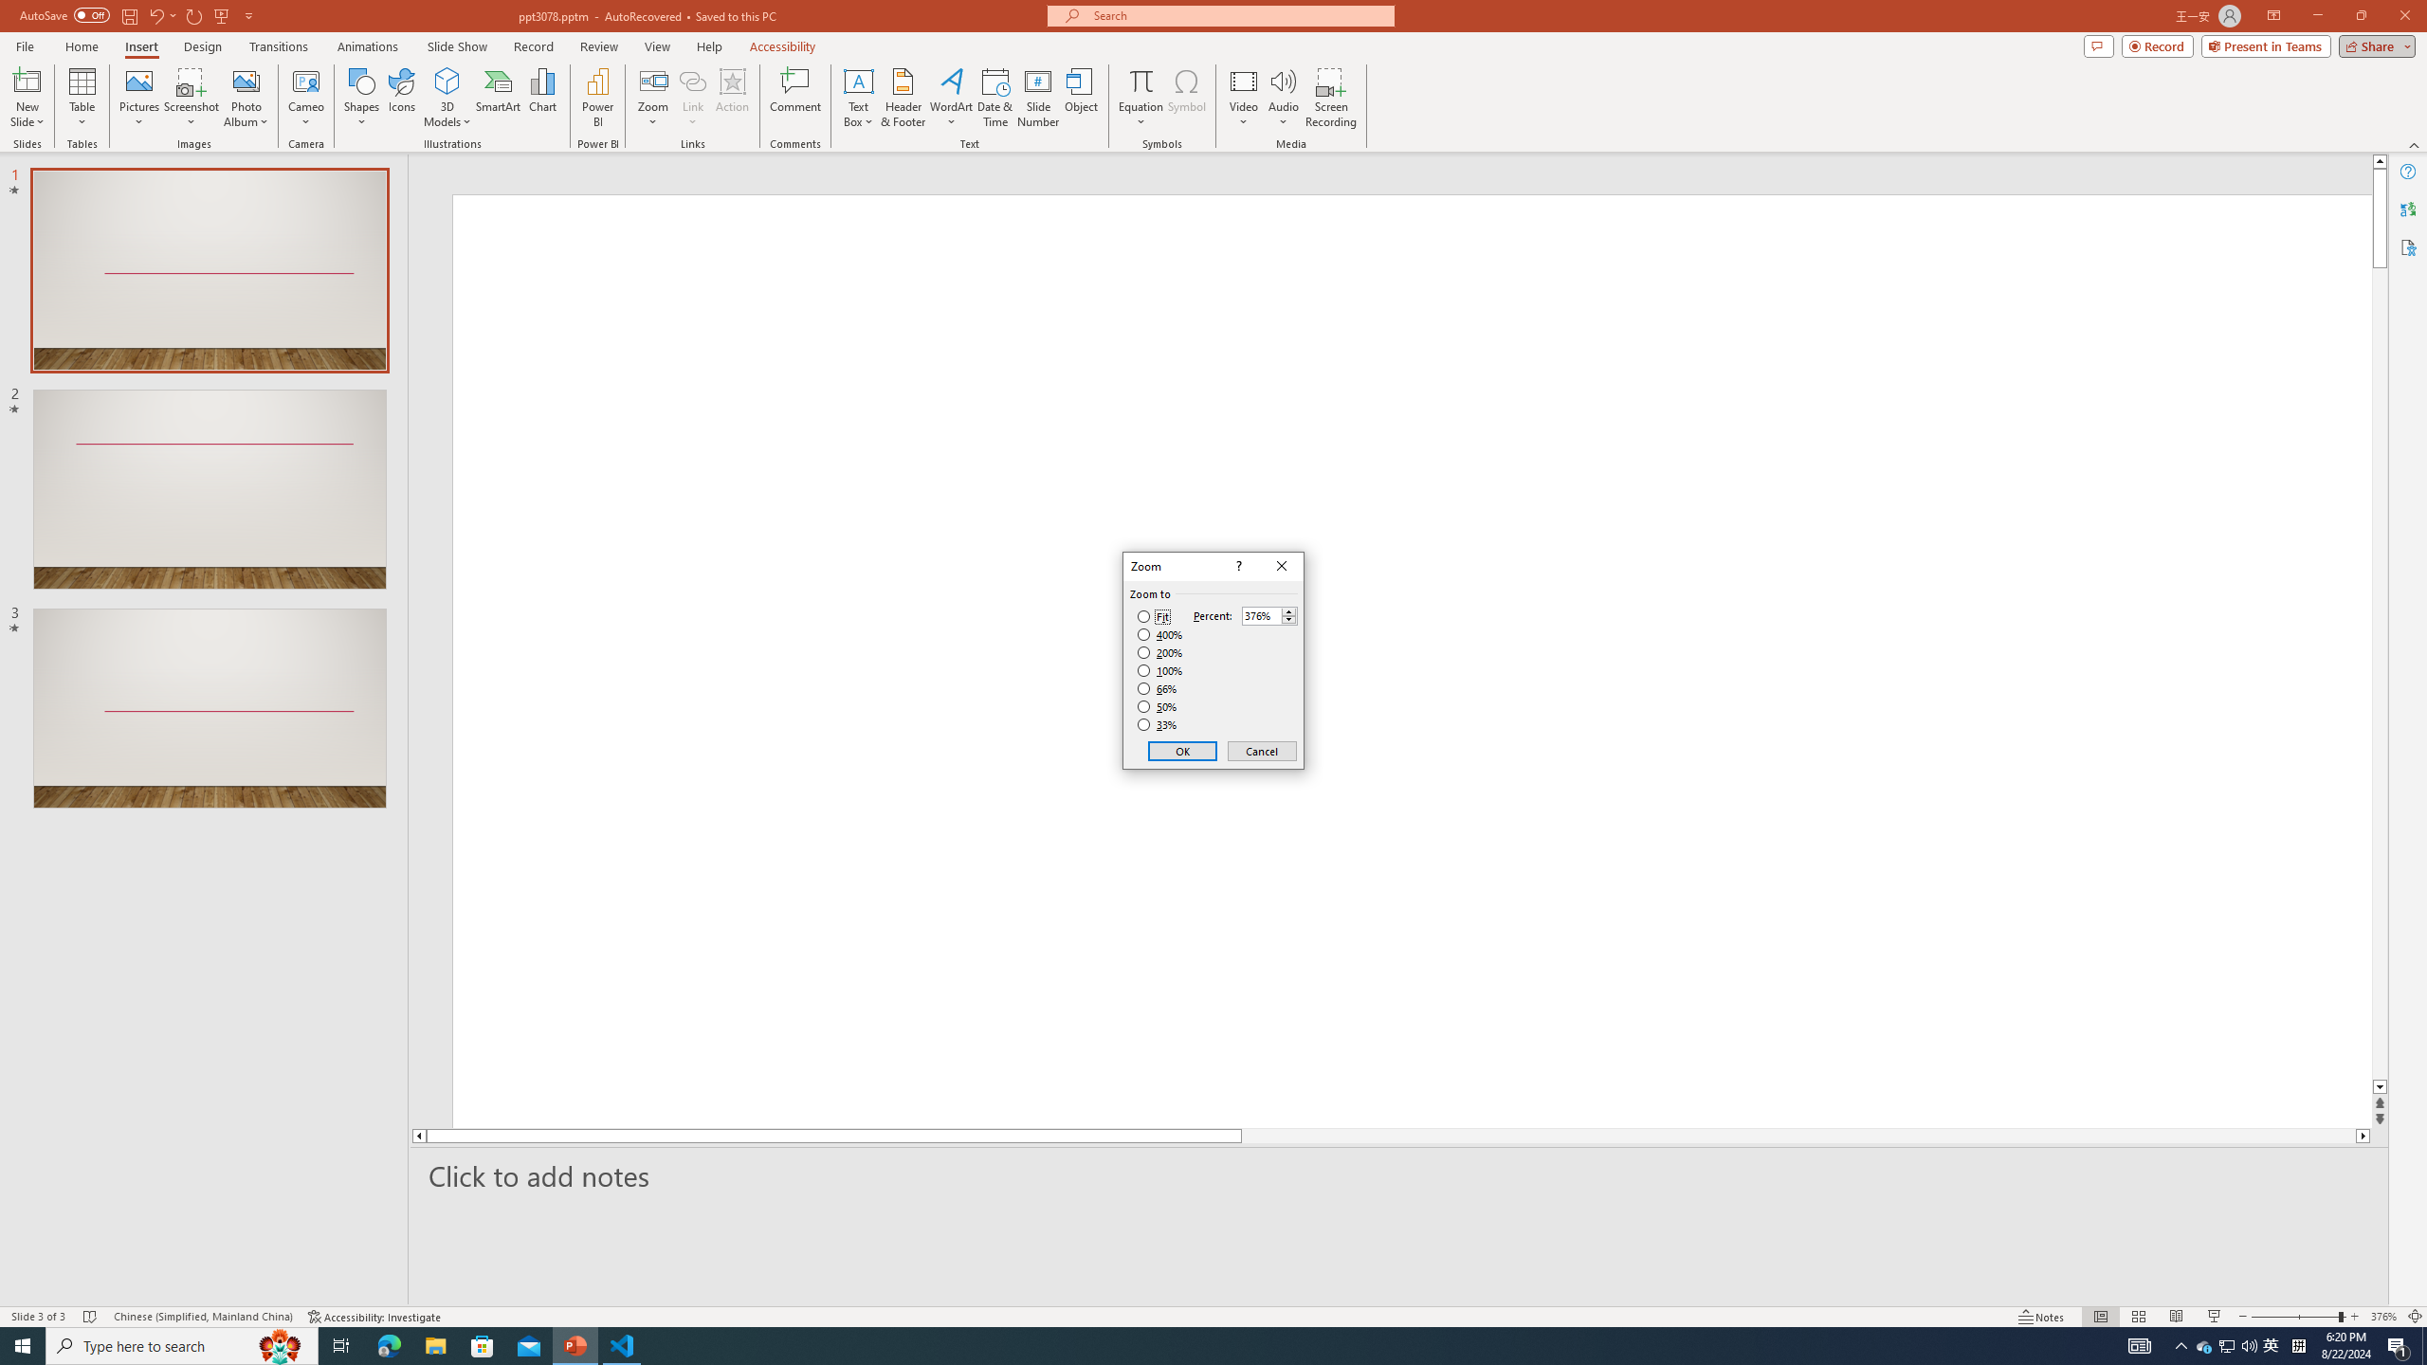 Image resolution: width=2427 pixels, height=1365 pixels. I want to click on 400%, so click(1160, 635).